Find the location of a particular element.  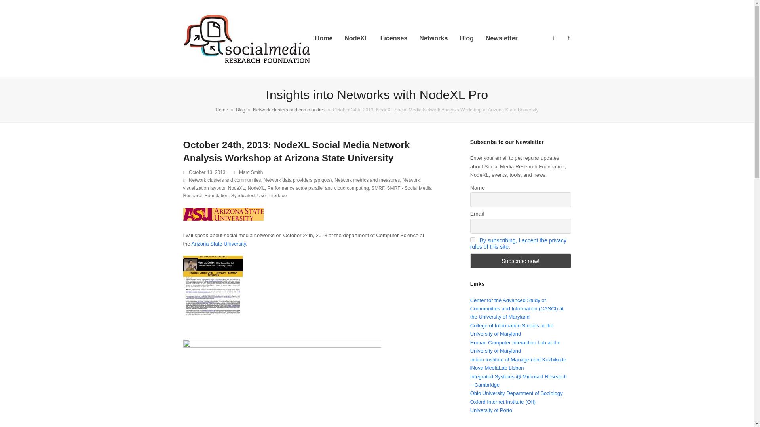

NodeXL is located at coordinates (356, 38).